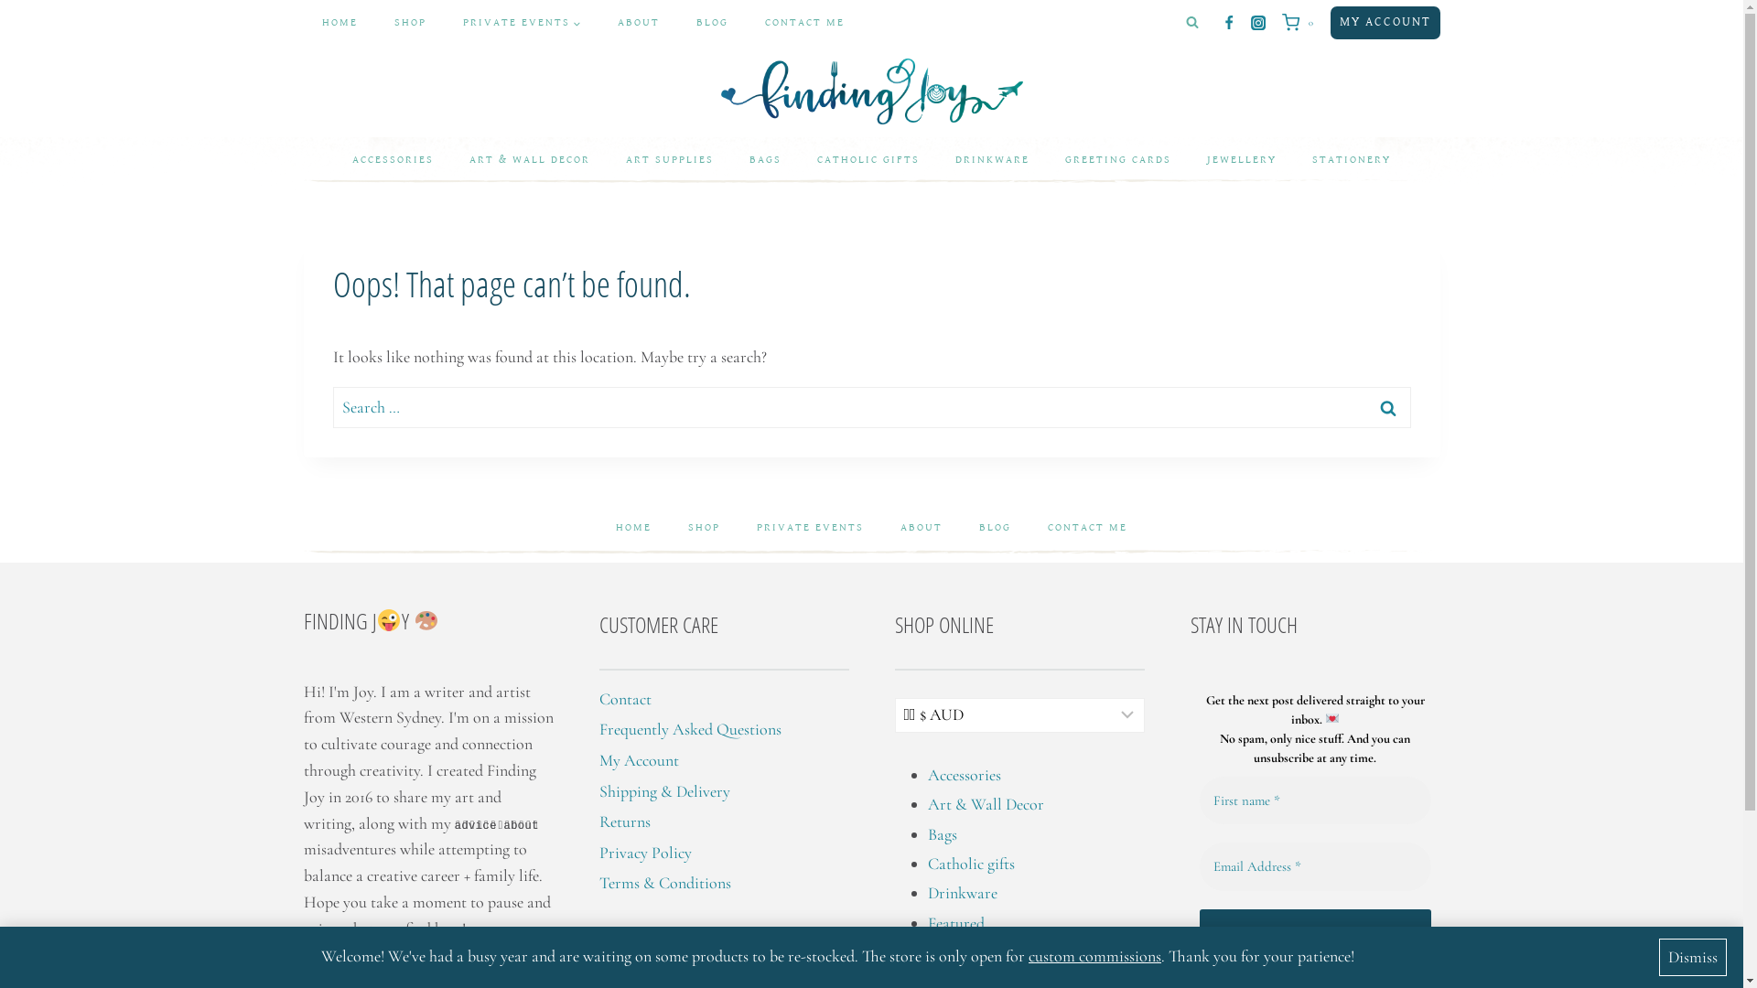  Describe the element at coordinates (705, 527) in the screenshot. I see `SHOP` at that location.